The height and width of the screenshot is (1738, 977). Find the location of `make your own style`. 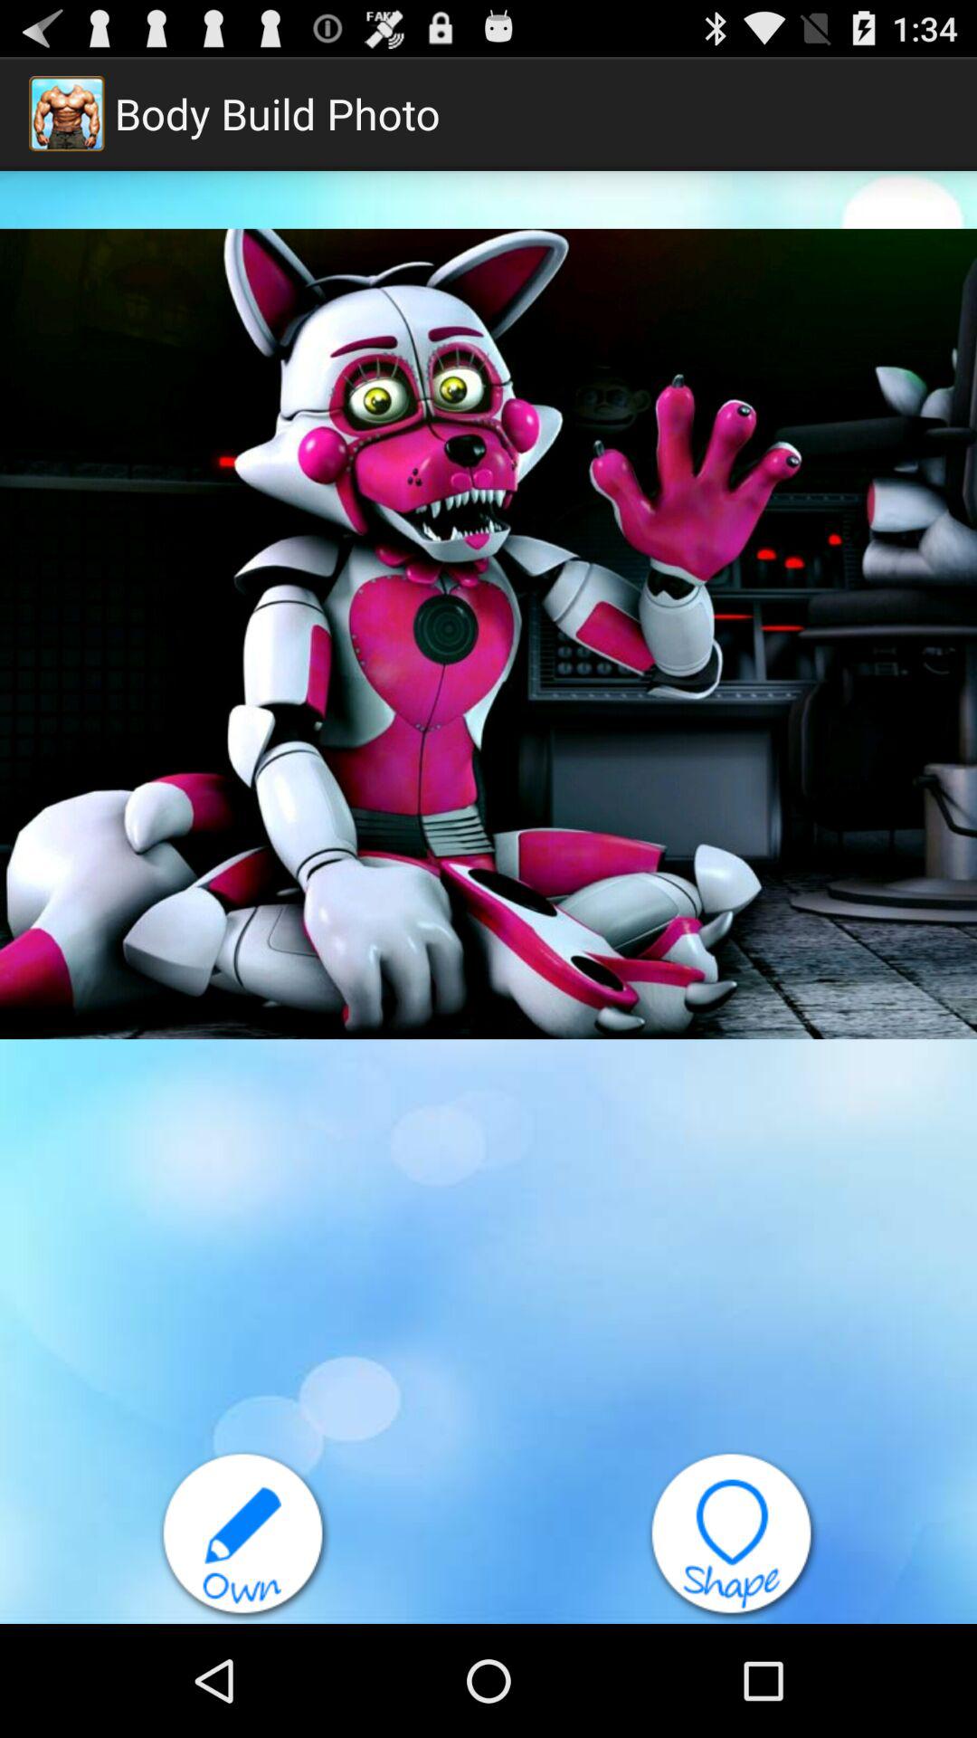

make your own style is located at coordinates (244, 1537).